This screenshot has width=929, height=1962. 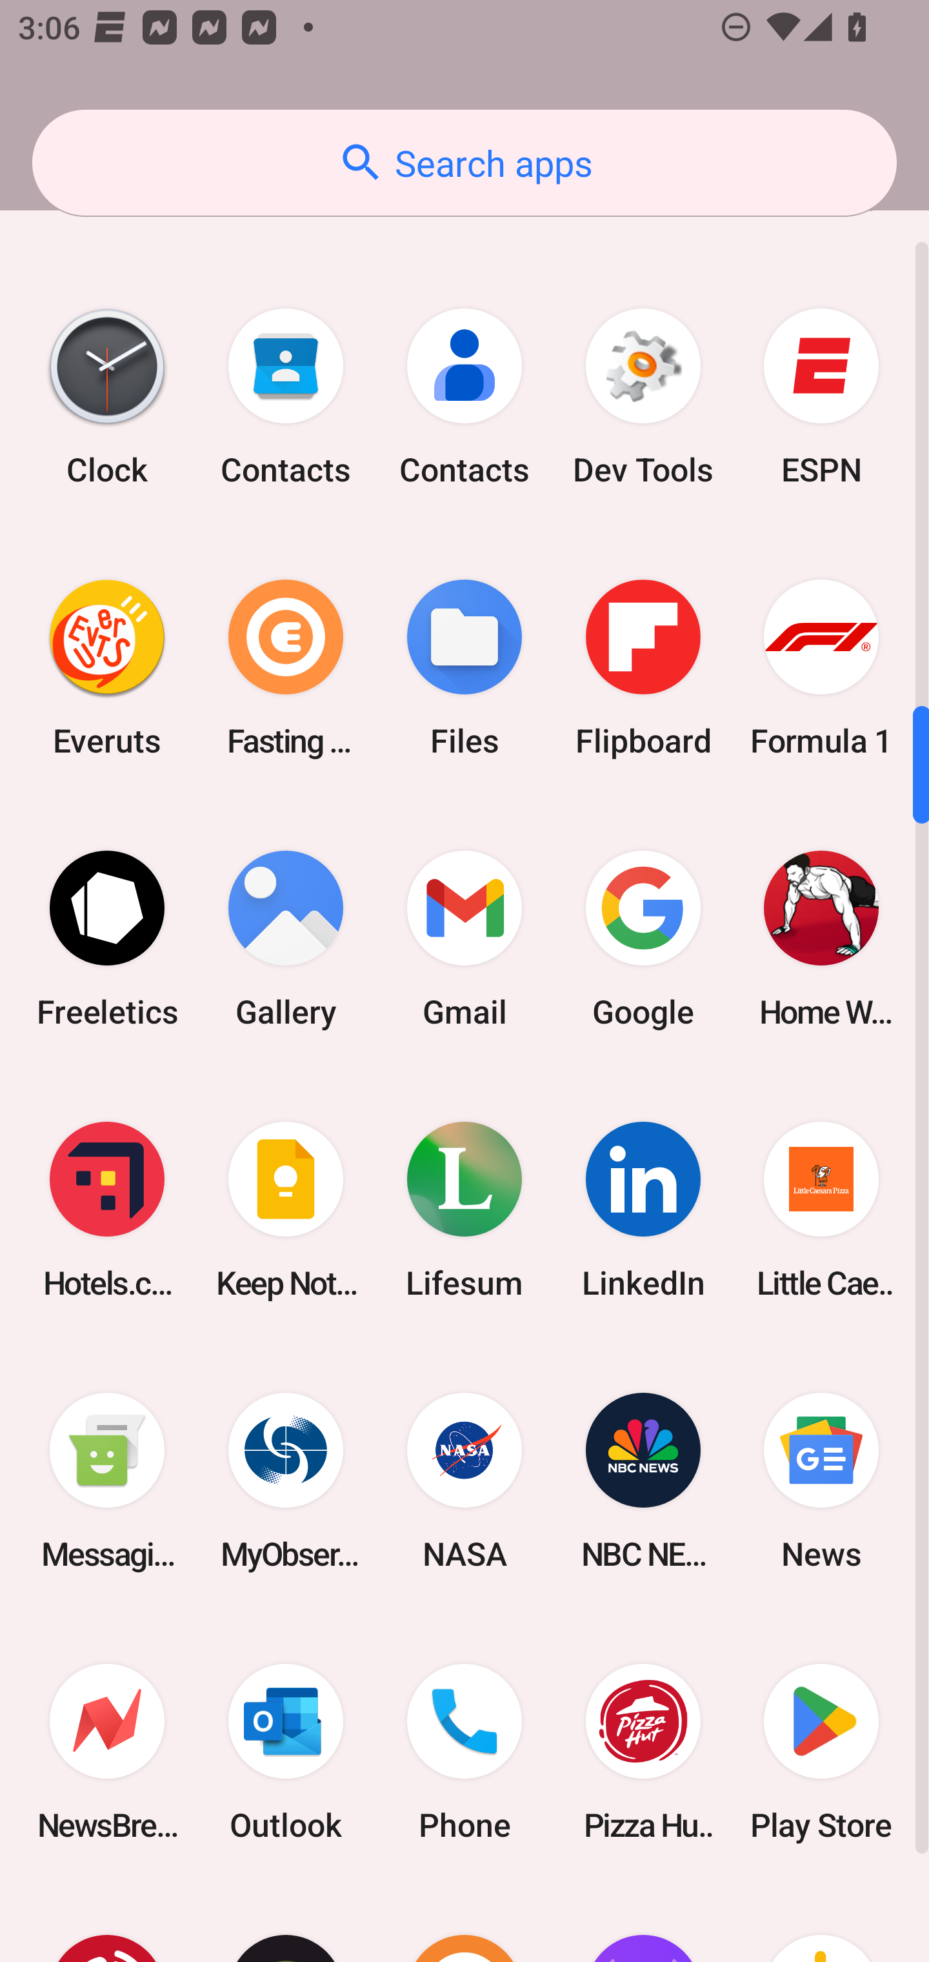 I want to click on Hotels.com, so click(x=107, y=1210).